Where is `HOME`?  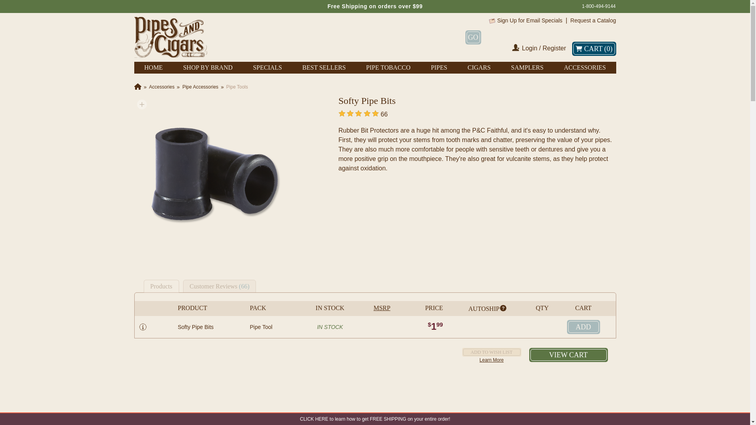
HOME is located at coordinates (153, 67).